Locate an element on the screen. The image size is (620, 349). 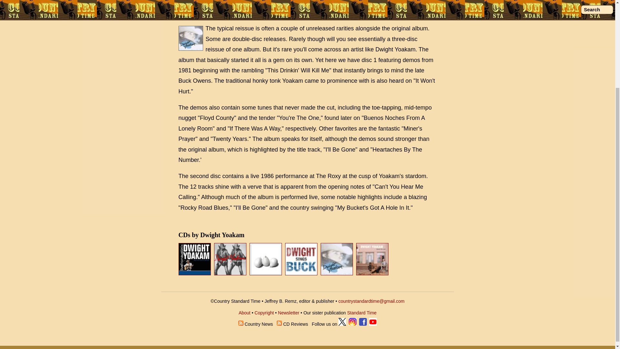
Newsletter is located at coordinates (289, 313).